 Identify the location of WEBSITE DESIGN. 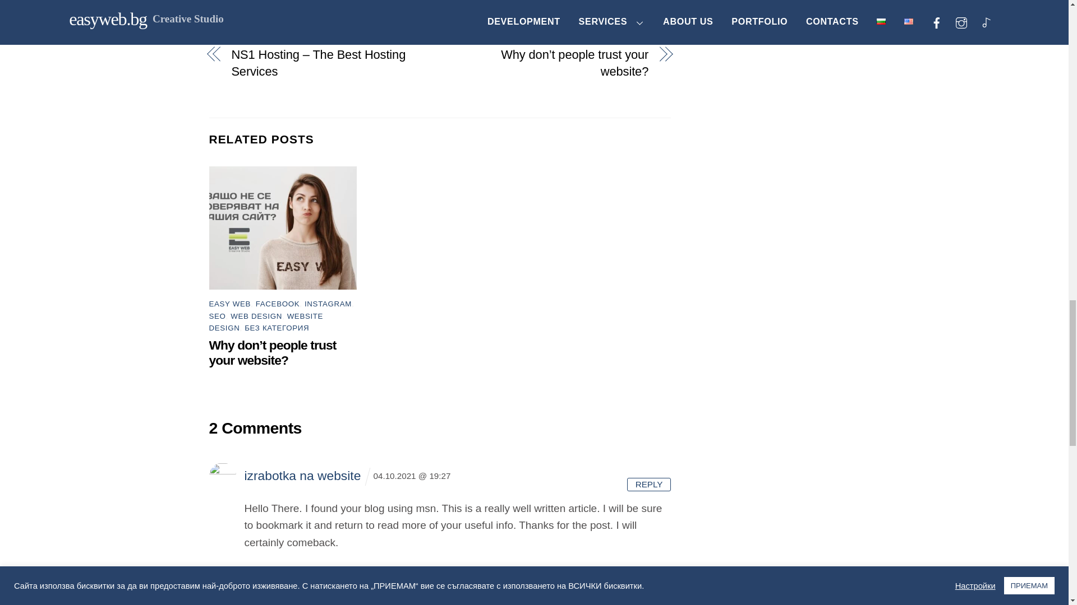
(266, 322).